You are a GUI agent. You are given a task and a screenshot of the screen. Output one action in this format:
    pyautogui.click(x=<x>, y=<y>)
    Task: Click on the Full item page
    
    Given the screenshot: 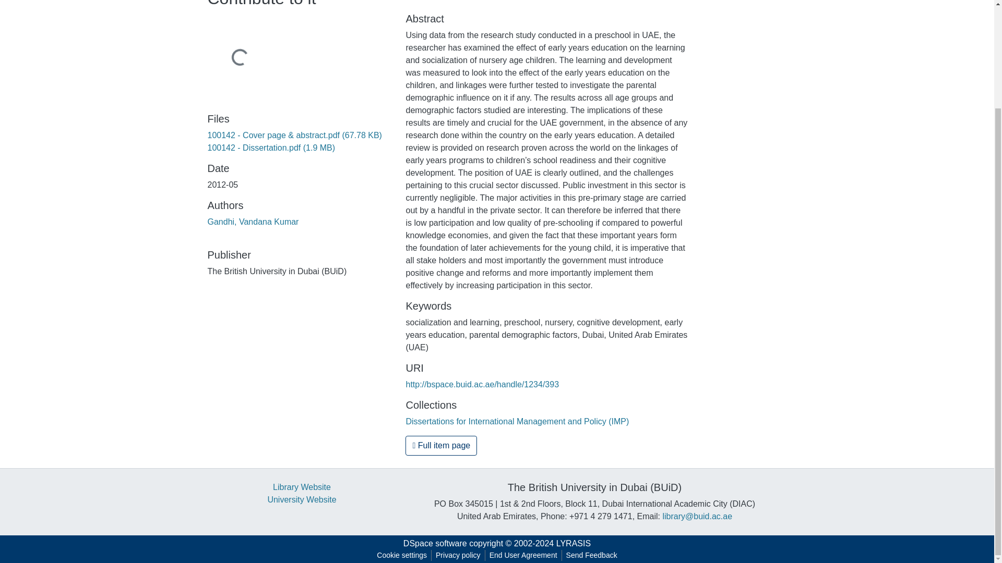 What is the action you would take?
    pyautogui.click(x=441, y=445)
    